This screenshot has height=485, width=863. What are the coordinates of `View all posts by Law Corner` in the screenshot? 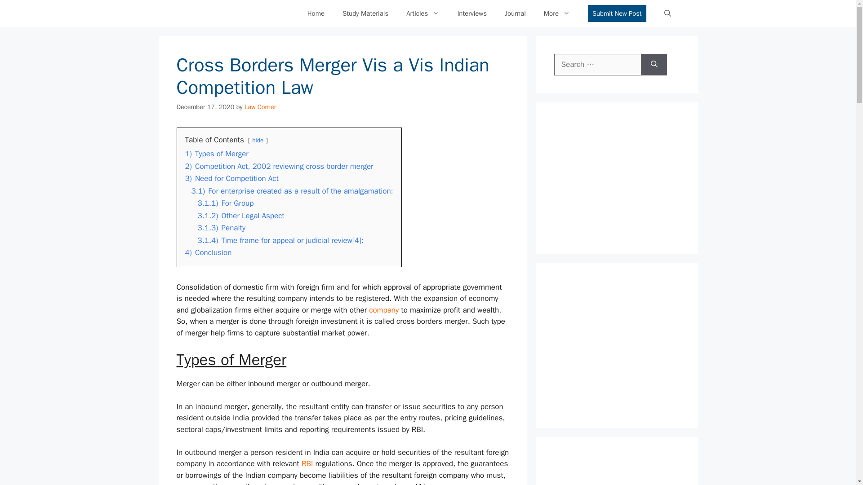 It's located at (260, 107).